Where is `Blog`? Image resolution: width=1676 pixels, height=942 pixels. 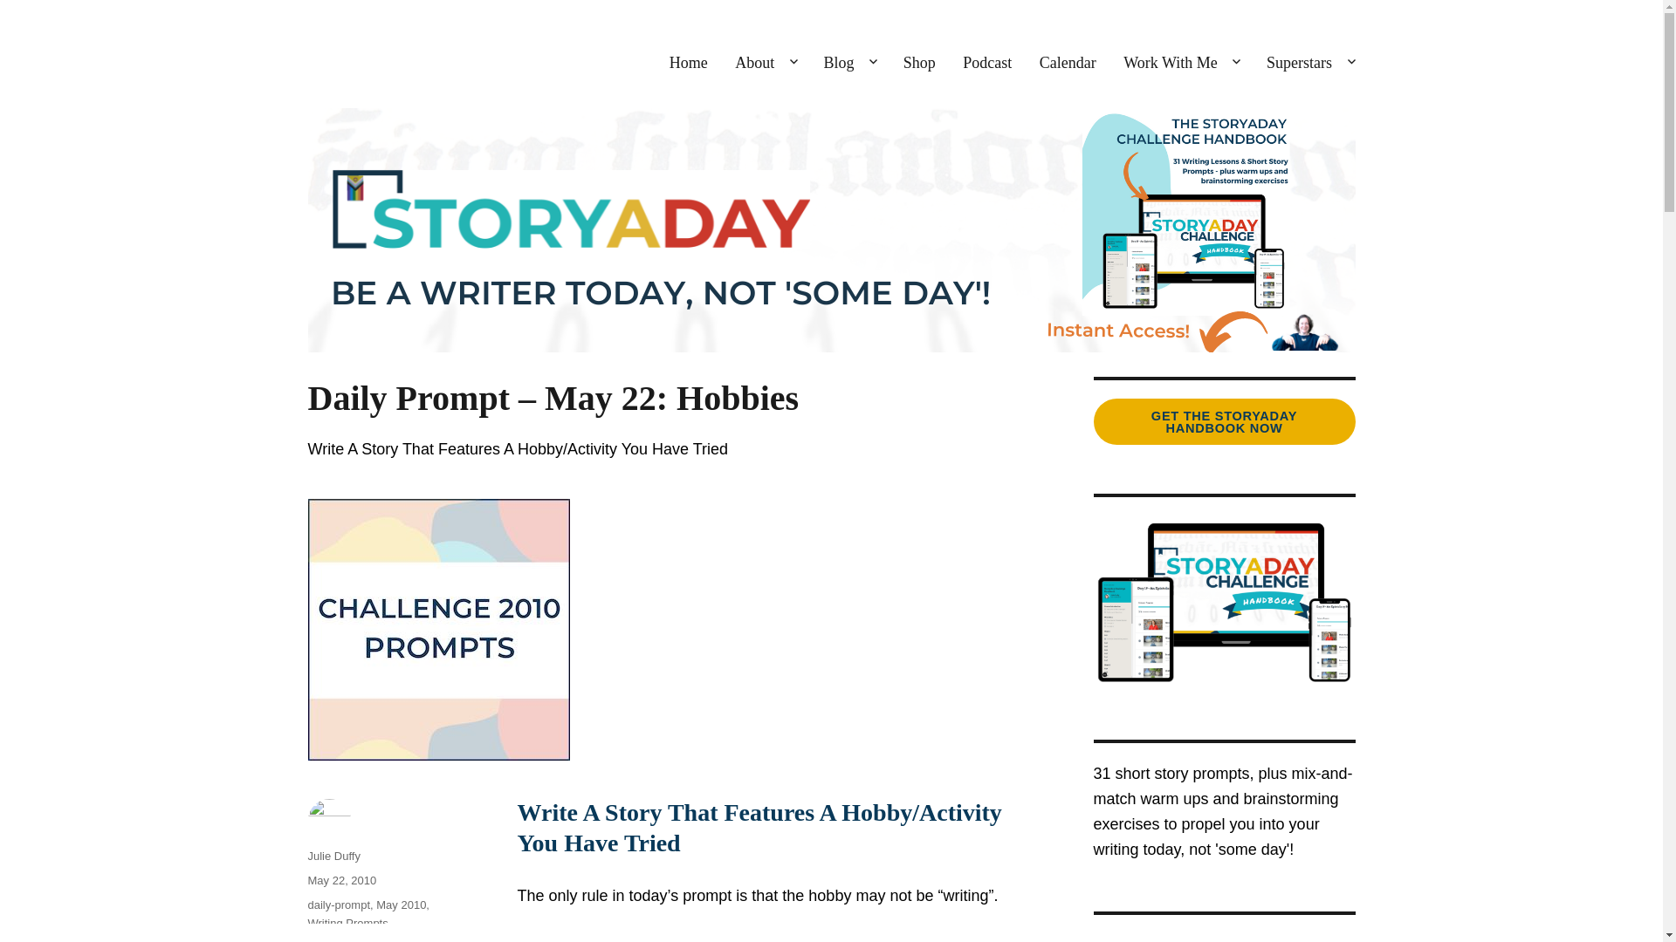
Blog is located at coordinates (849, 63).